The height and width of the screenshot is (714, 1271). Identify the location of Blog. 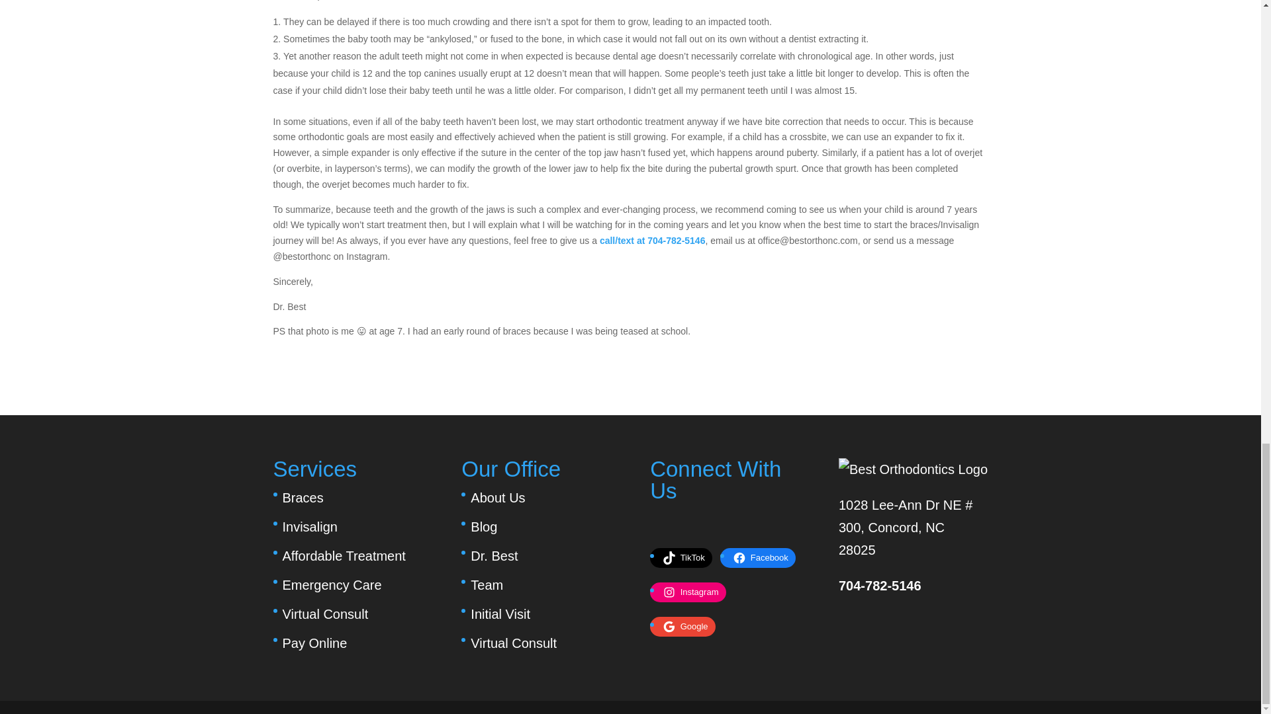
(483, 526).